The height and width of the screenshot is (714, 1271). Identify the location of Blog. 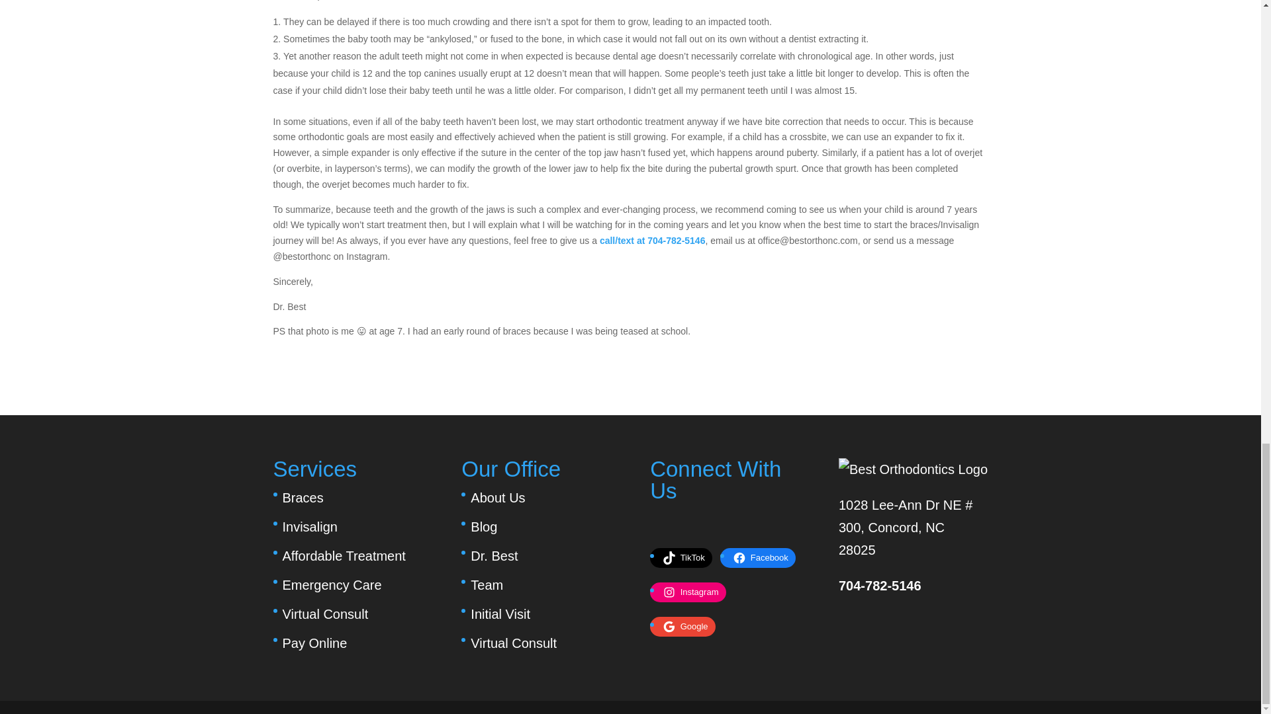
(483, 526).